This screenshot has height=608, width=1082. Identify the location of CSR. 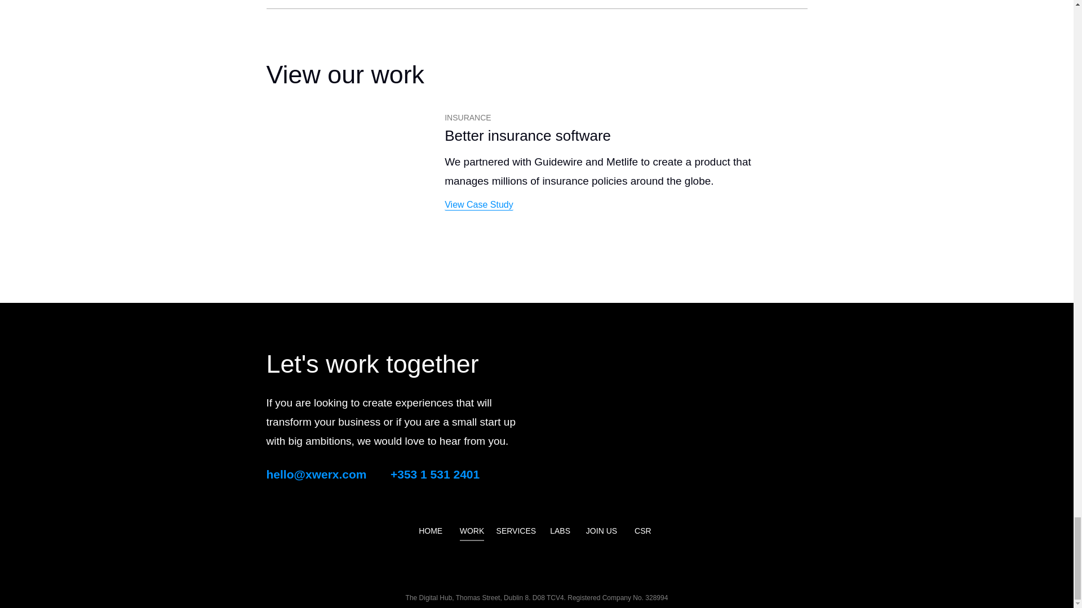
(642, 530).